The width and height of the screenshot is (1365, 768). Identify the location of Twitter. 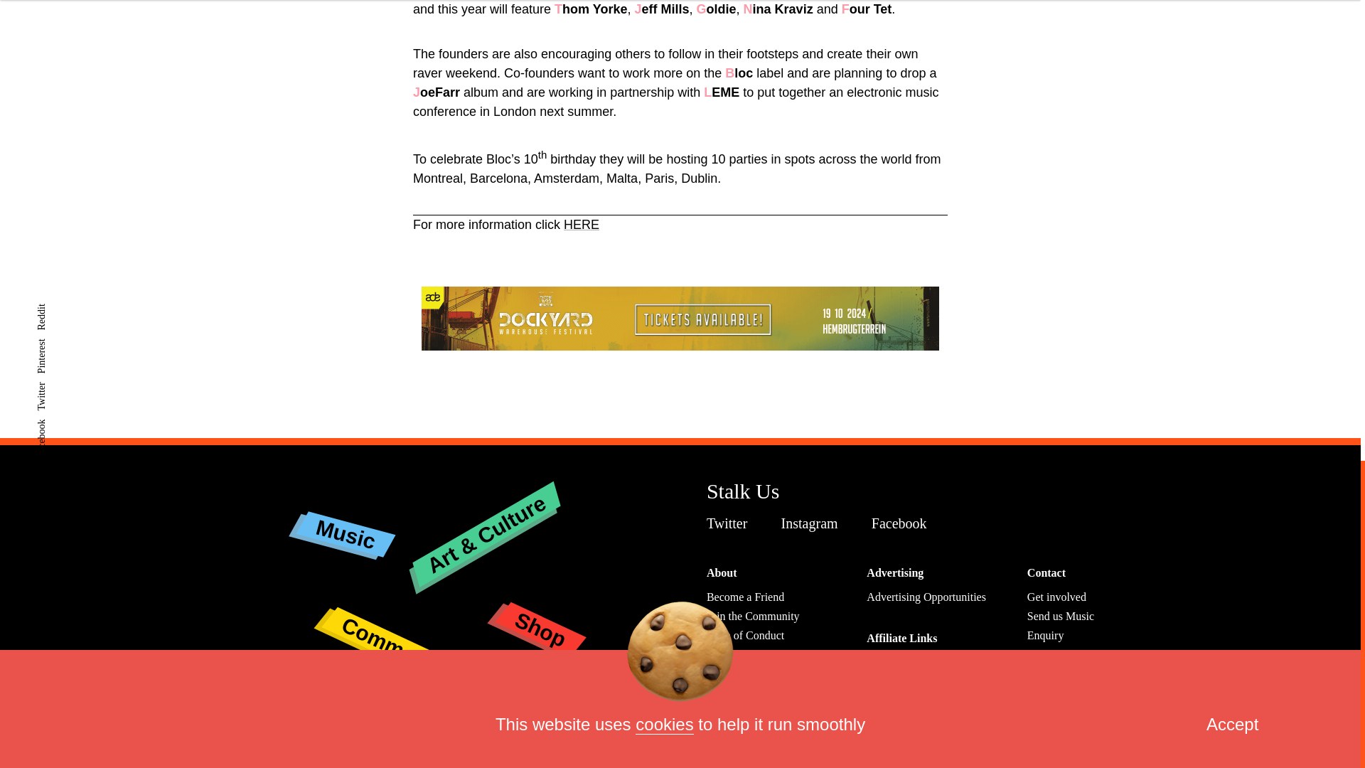
(731, 523).